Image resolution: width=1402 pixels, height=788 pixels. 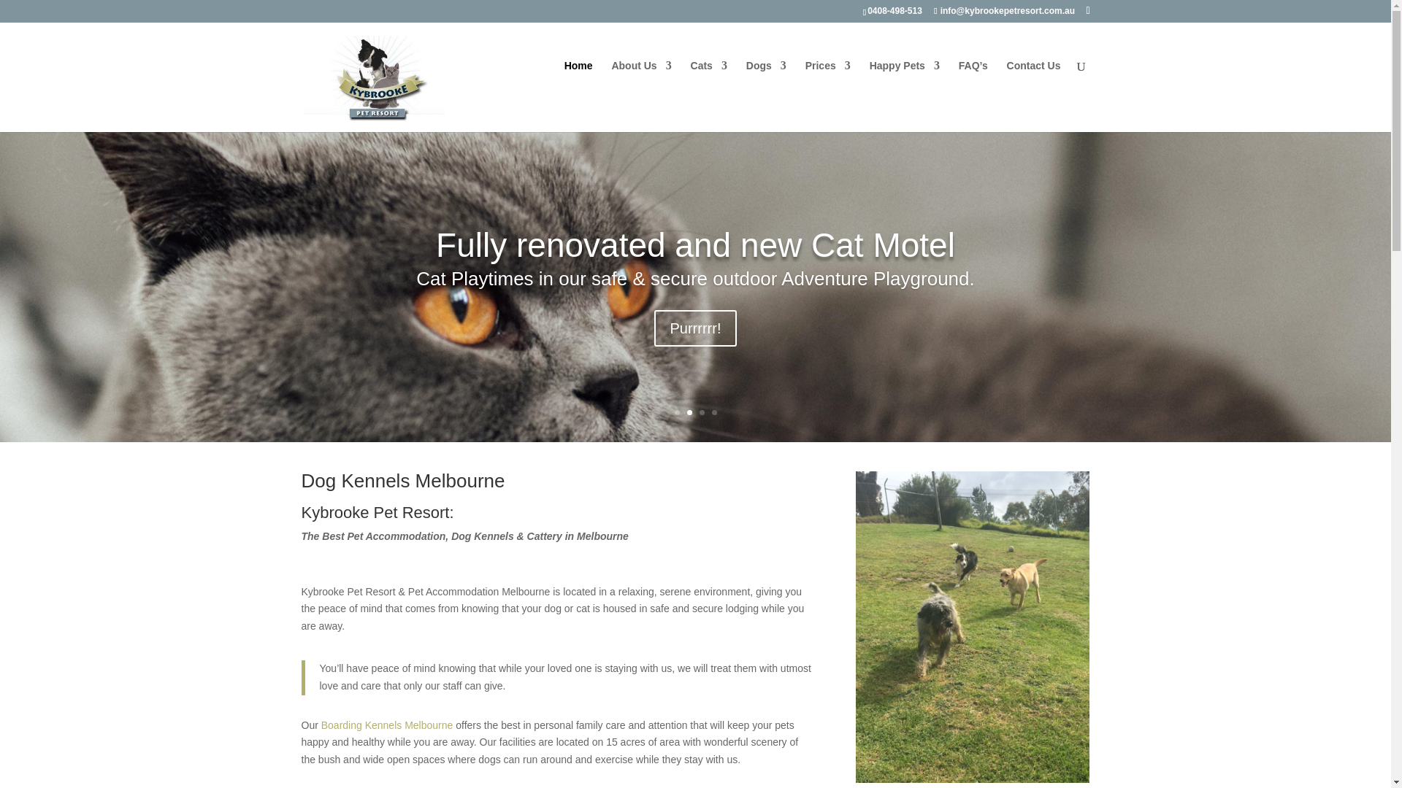 What do you see at coordinates (1034, 85) in the screenshot?
I see `Contact Us` at bounding box center [1034, 85].